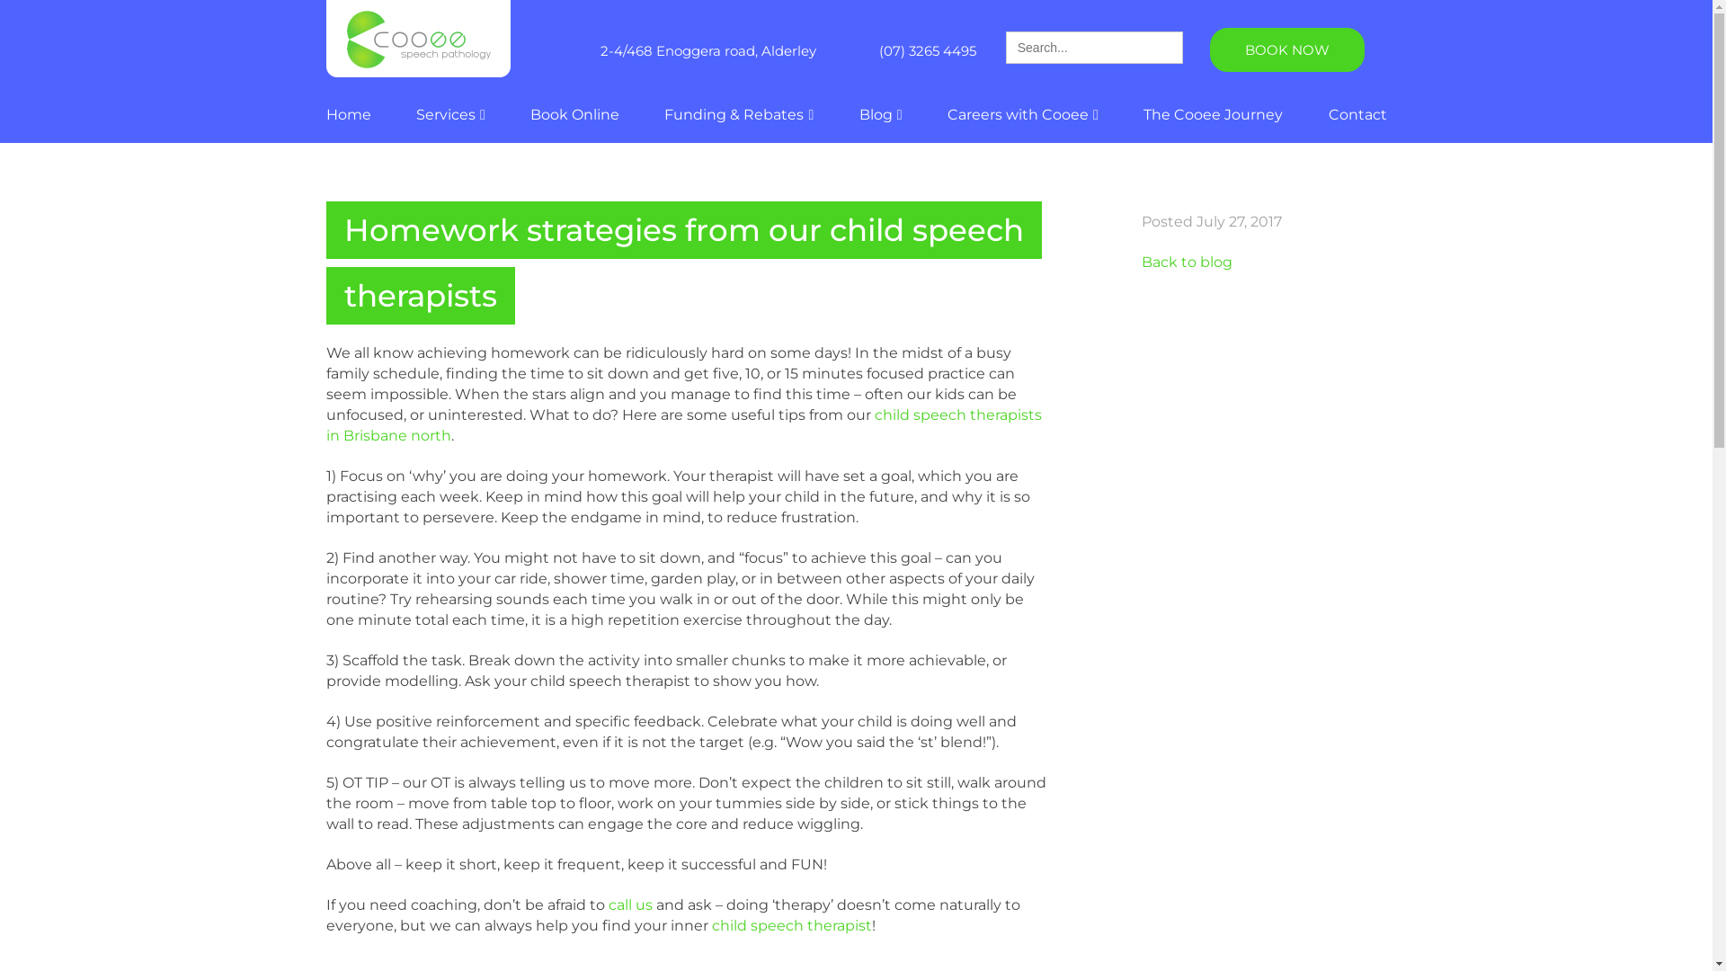 This screenshot has height=971, width=1726. I want to click on Careers with Cooee, so click(1023, 124).